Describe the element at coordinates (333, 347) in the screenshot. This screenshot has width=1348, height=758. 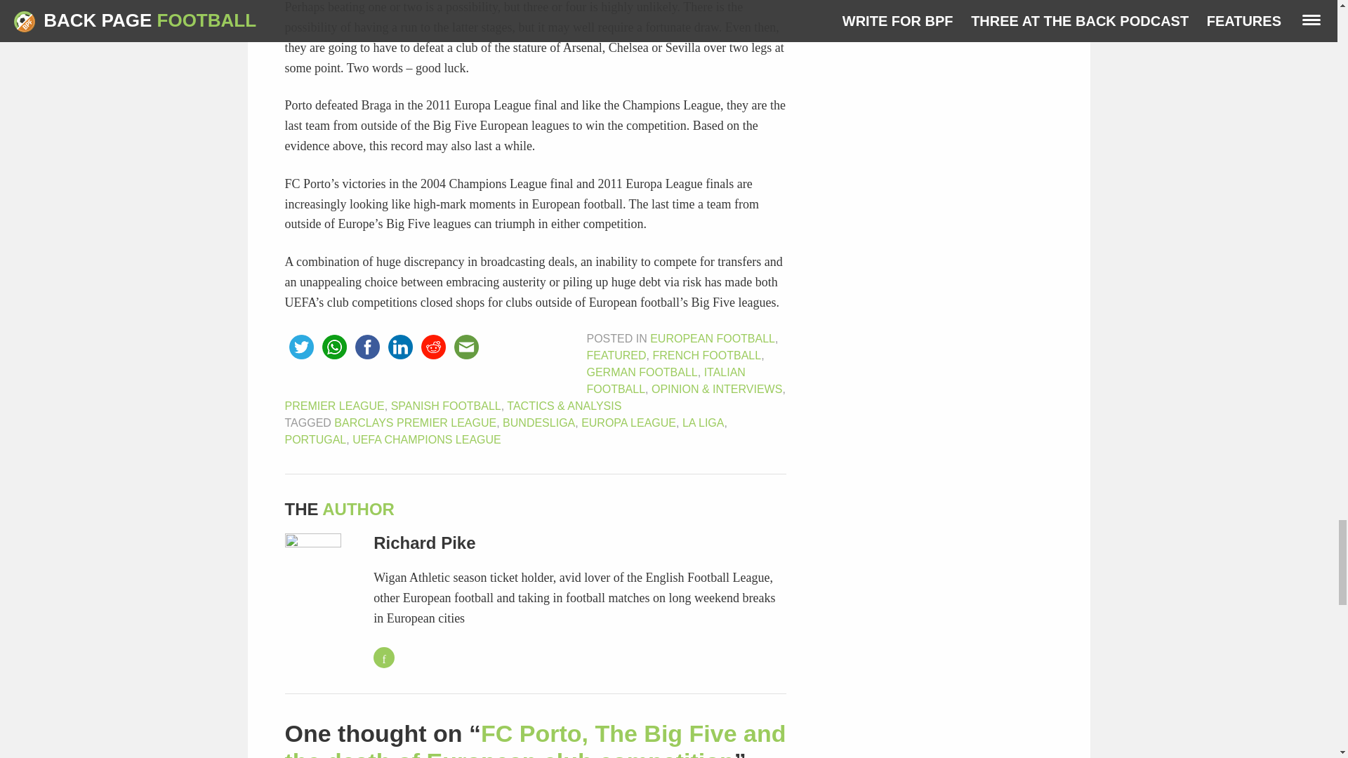
I see `whatsapp` at that location.